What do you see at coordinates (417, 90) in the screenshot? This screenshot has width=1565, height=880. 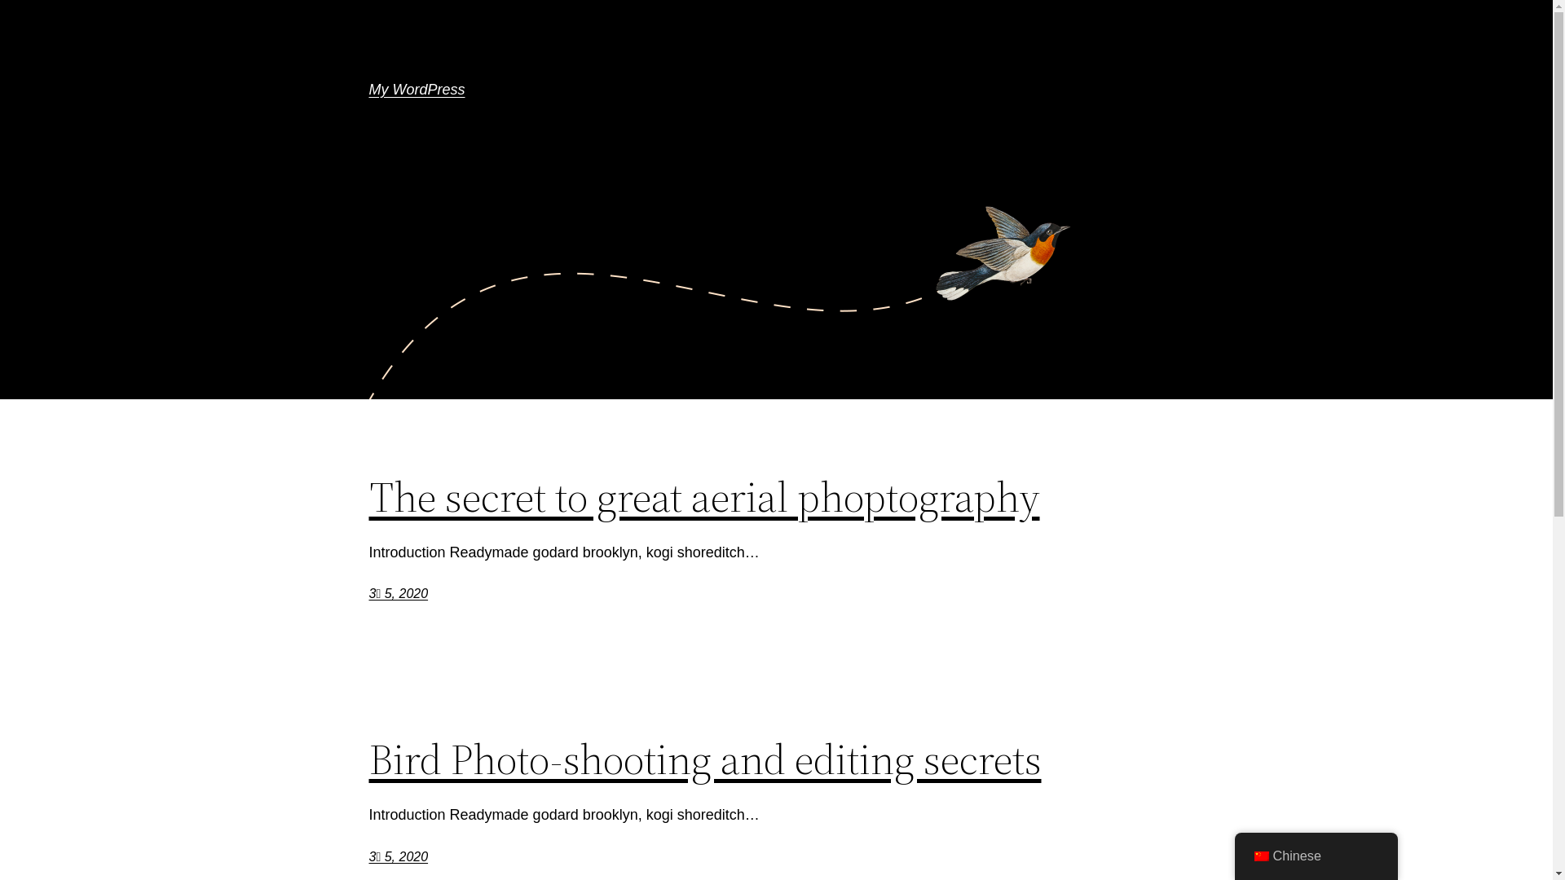 I see `My WordPress` at bounding box center [417, 90].